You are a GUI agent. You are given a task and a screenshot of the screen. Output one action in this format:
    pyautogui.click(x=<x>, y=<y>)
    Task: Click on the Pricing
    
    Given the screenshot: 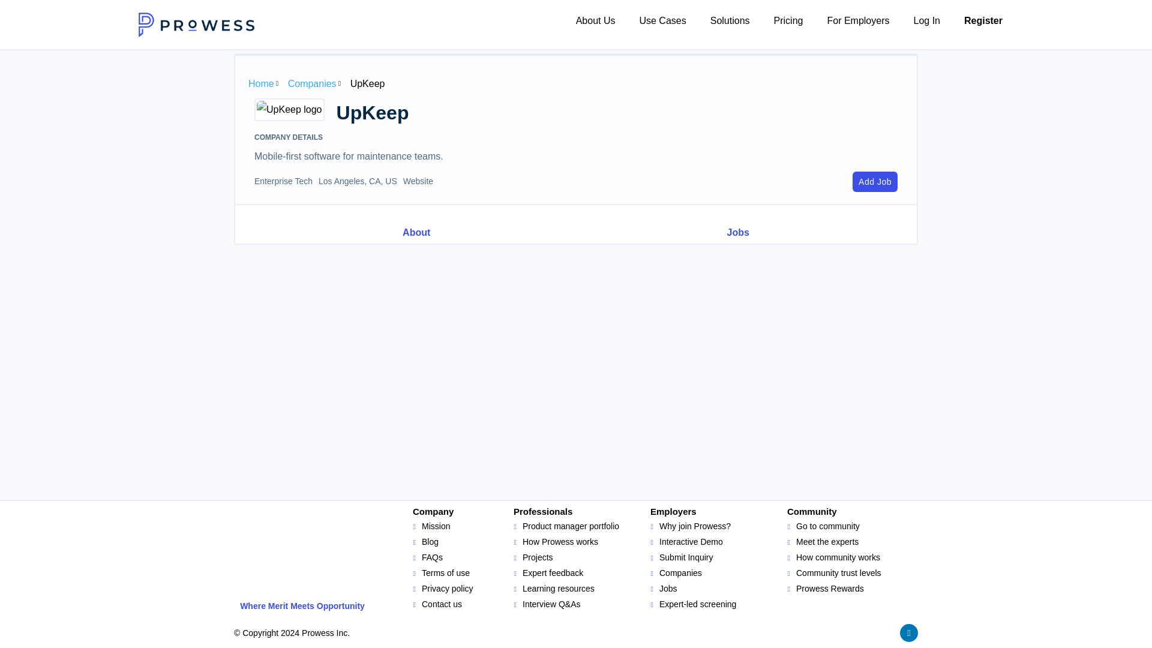 What is the action you would take?
    pyautogui.click(x=788, y=21)
    